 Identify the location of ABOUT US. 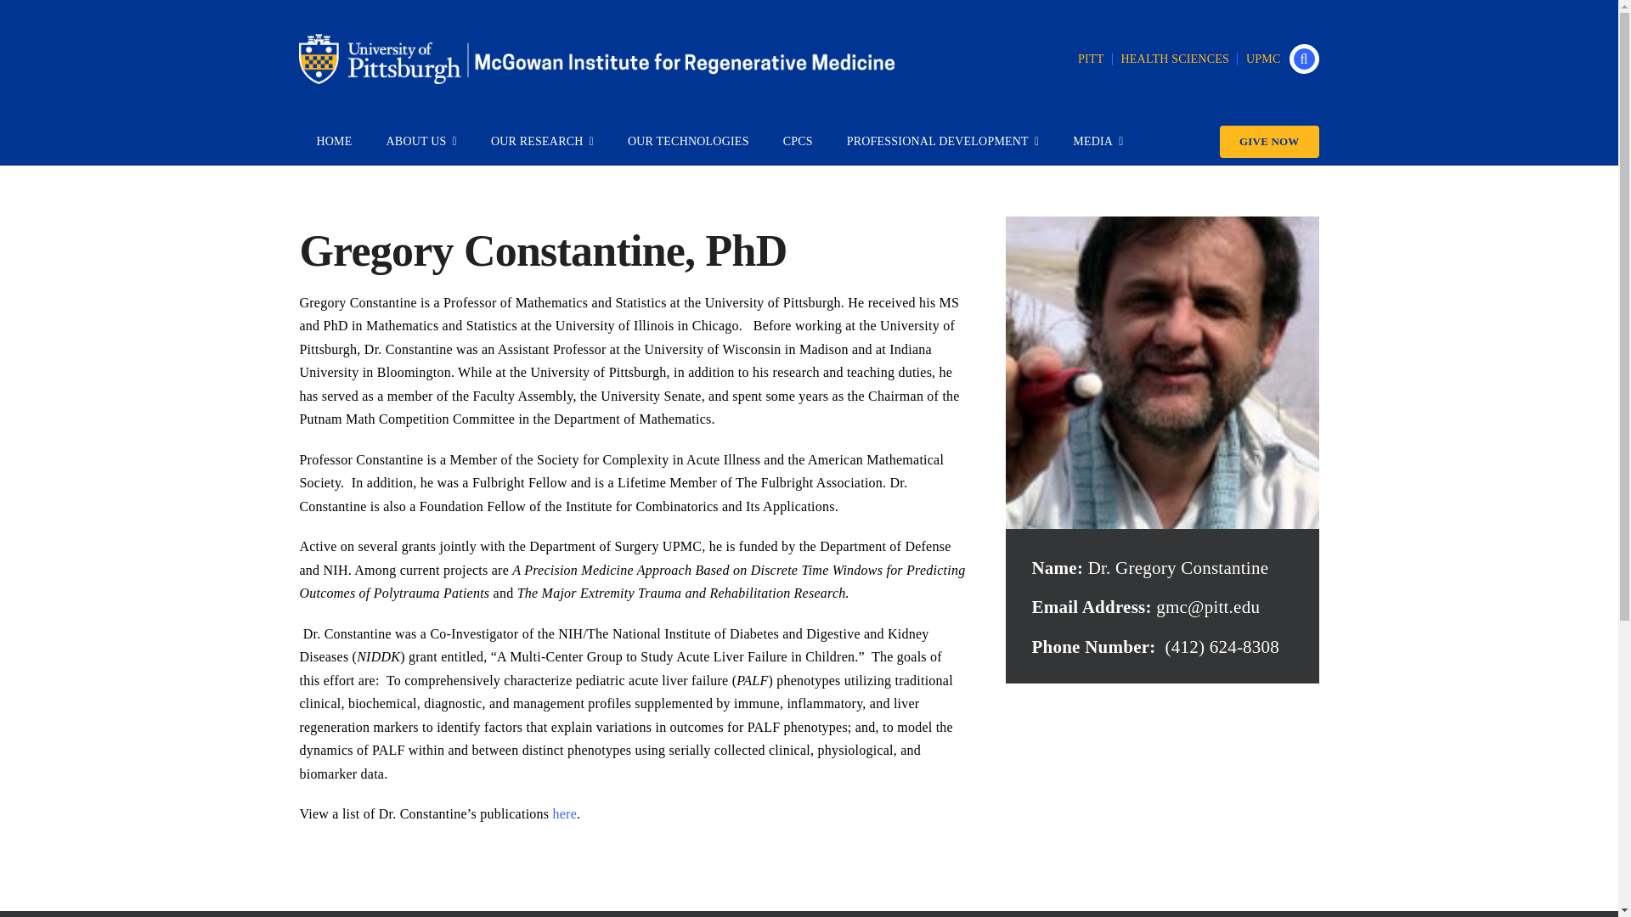
(421, 142).